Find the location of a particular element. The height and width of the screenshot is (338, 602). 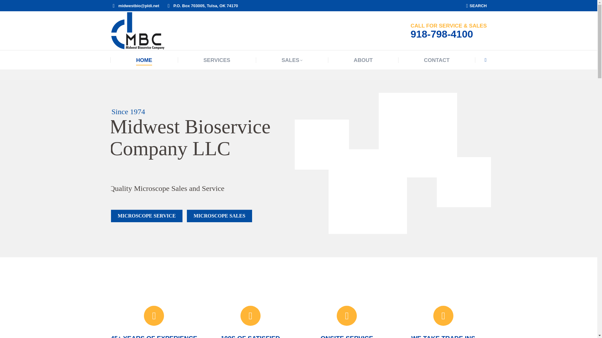

Go! is located at coordinates (11, 7).